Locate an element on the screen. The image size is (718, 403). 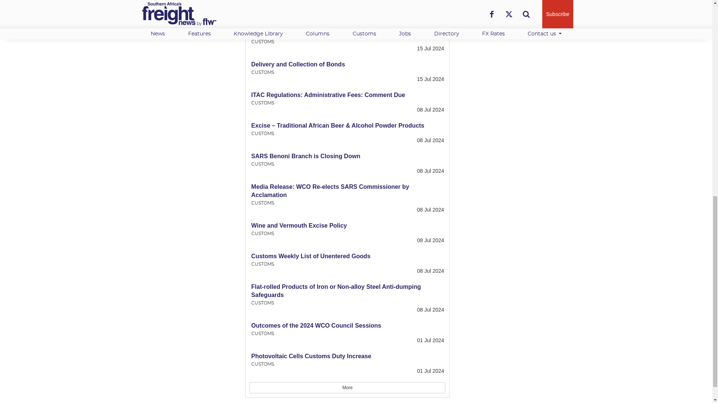
Customs Tariff Determination Enhancements is located at coordinates (315, 3).